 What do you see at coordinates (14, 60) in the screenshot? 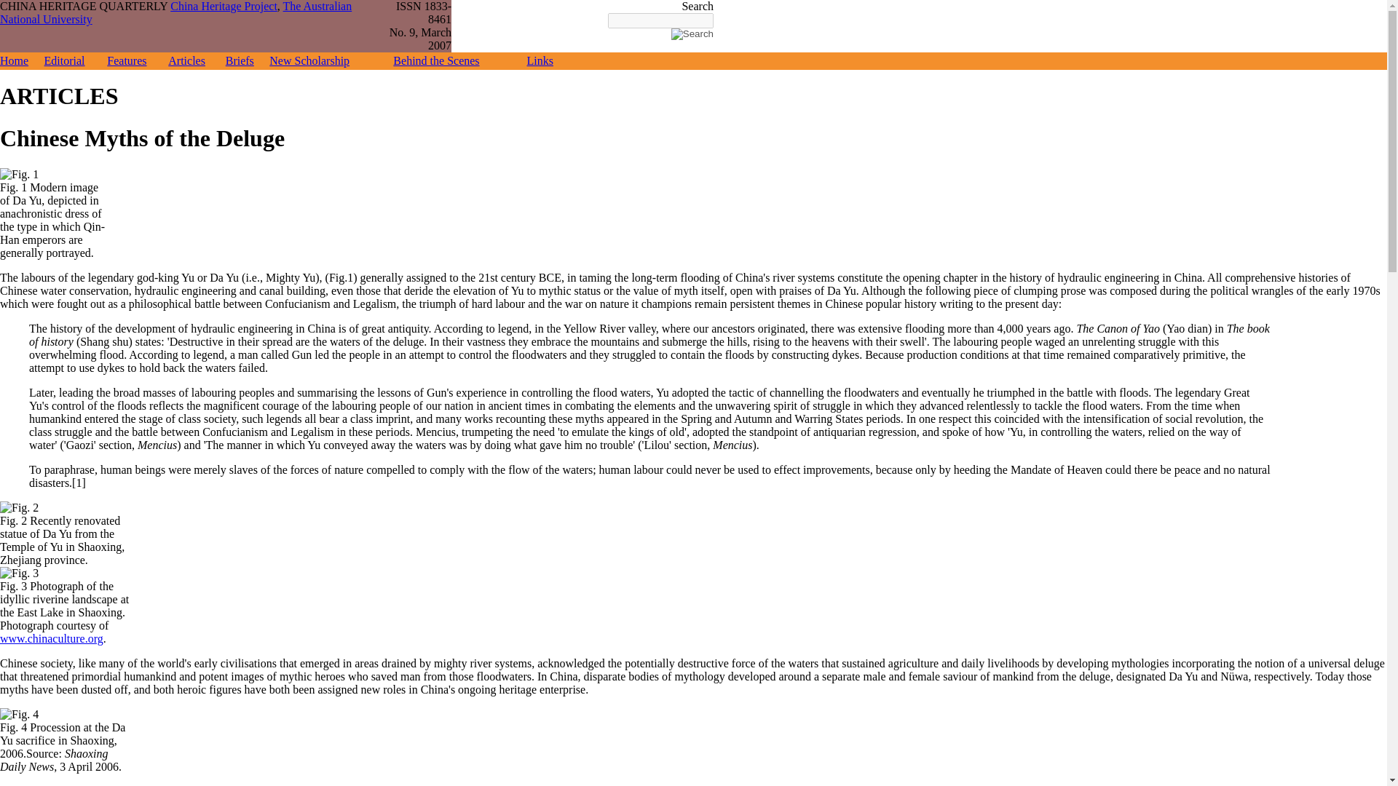
I see `Home` at bounding box center [14, 60].